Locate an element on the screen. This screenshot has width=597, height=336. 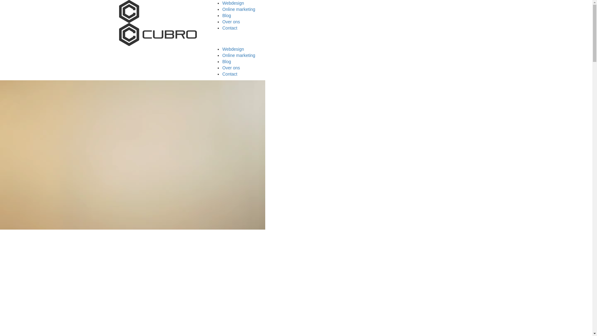
Over ons is located at coordinates (231, 68).